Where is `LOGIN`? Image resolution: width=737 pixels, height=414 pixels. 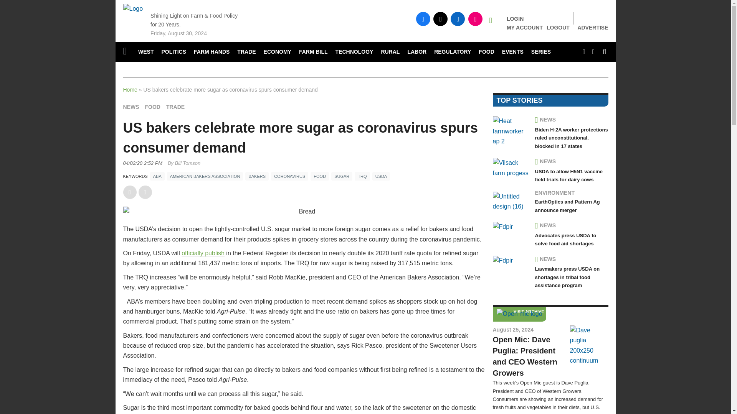
LOGIN is located at coordinates (515, 19).